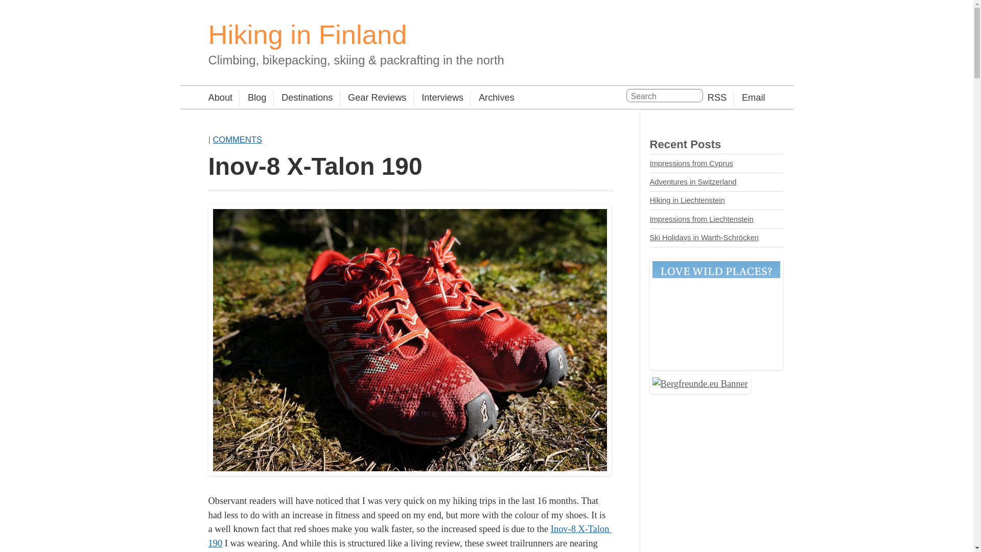  What do you see at coordinates (410, 472) in the screenshot?
I see `Untitled by HendrikMorkel, on Flickr` at bounding box center [410, 472].